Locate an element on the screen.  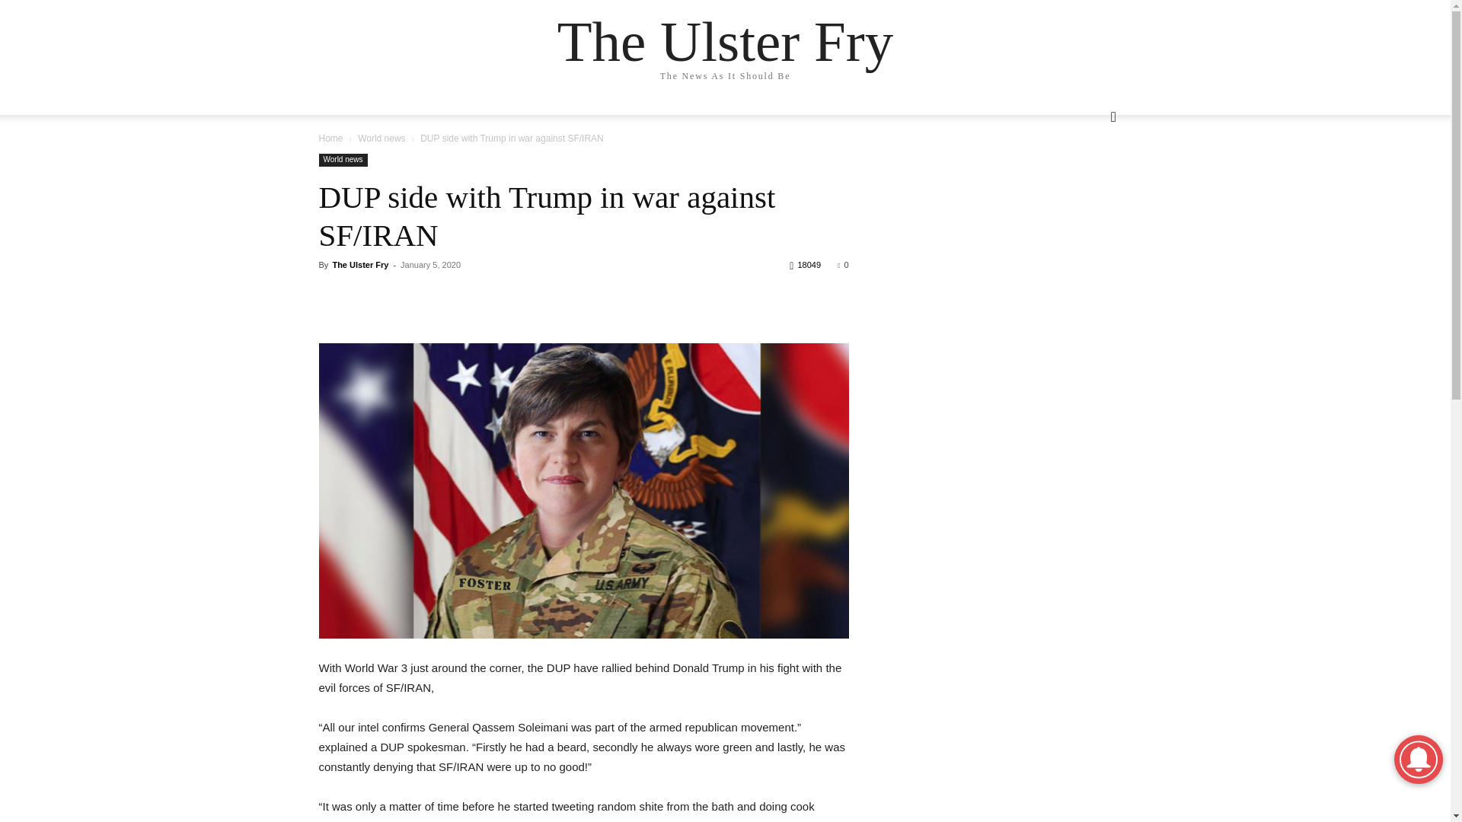
The Ulster Fry is located at coordinates (725, 41).